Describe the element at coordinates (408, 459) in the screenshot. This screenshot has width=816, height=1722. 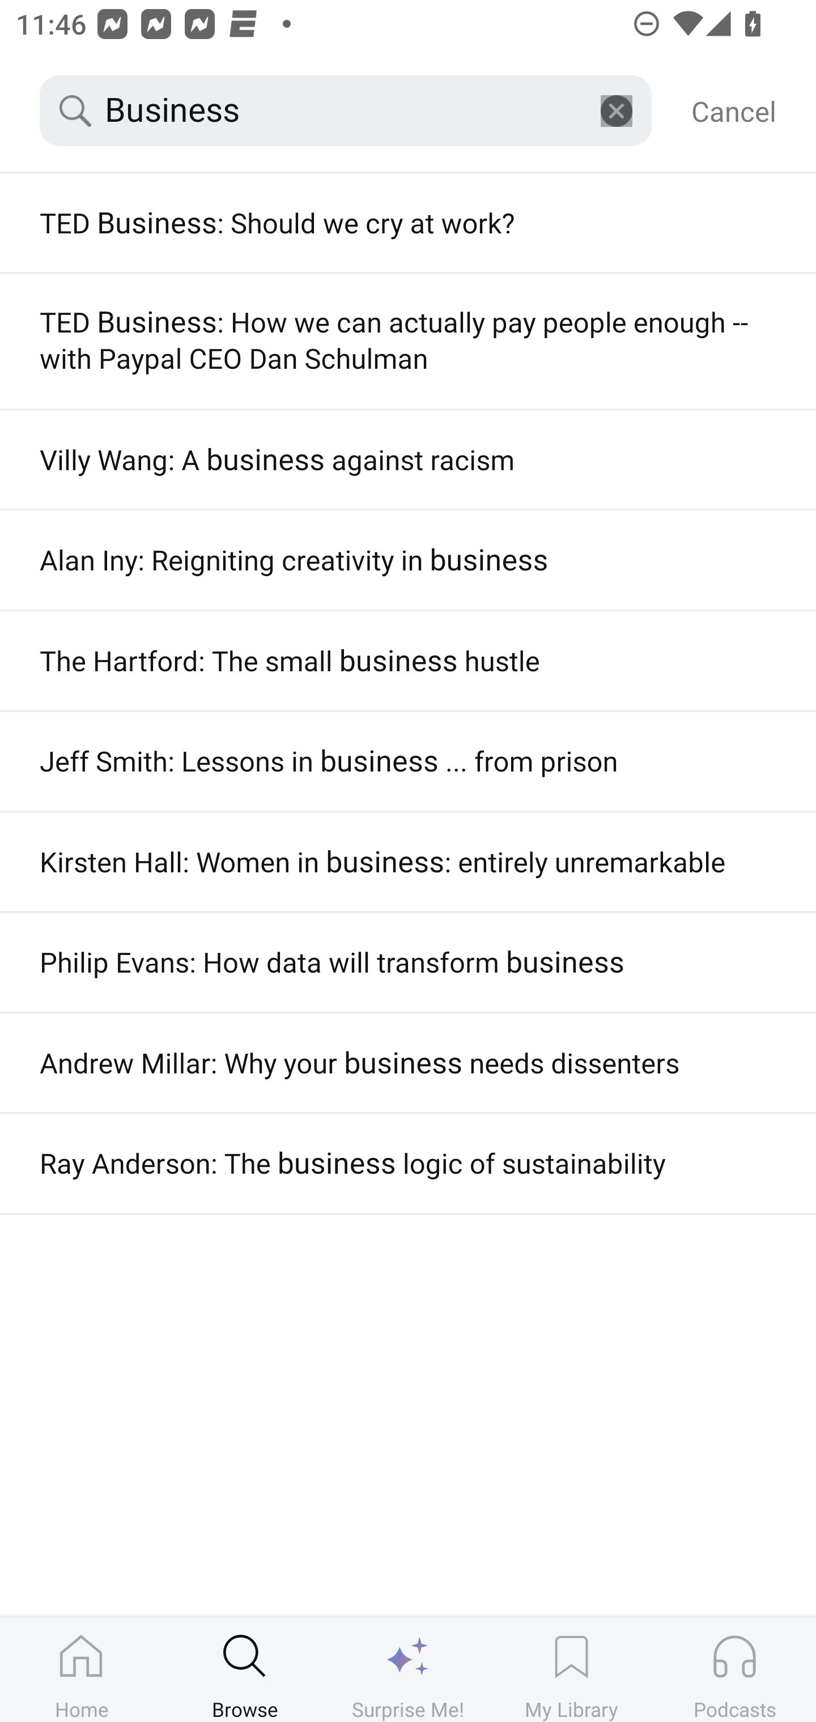
I see `Villy Wang: A business against racism ` at that location.